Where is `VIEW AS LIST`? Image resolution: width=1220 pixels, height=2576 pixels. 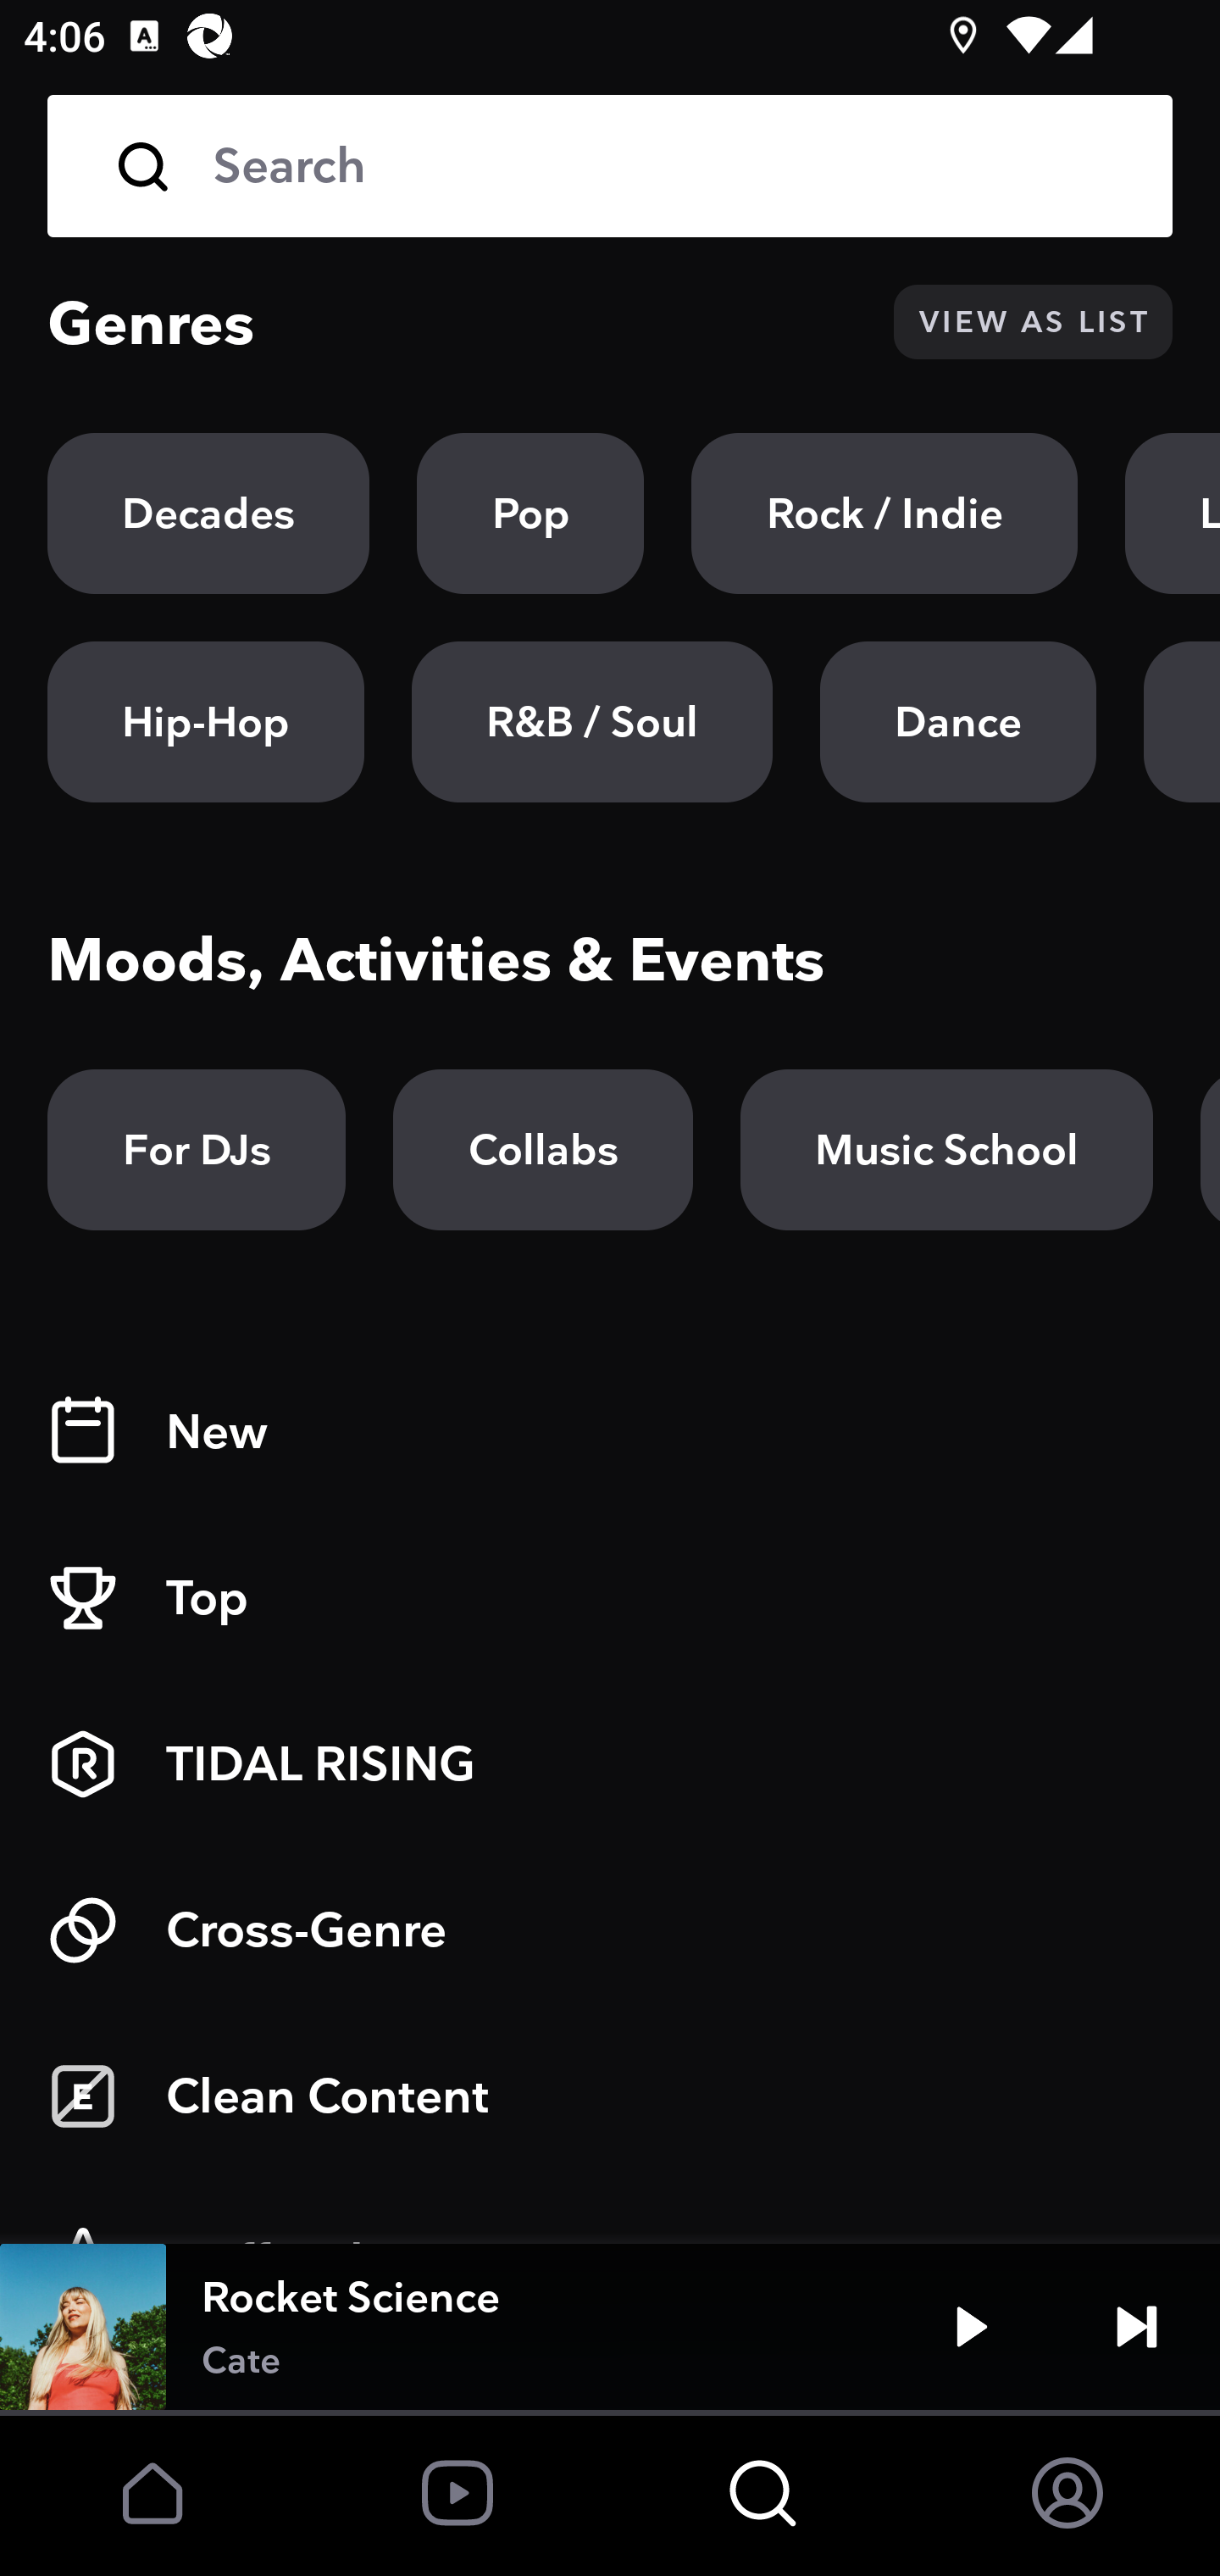 VIEW AS LIST is located at coordinates (1033, 322).